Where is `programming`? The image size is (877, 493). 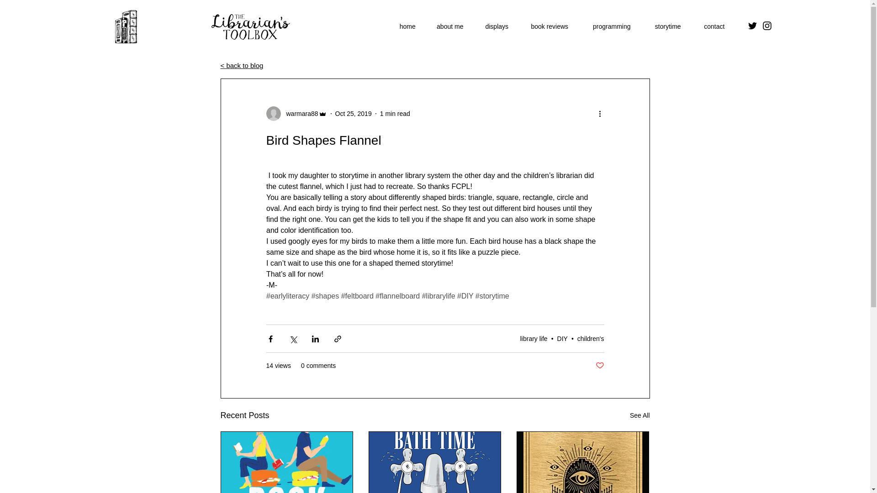
programming is located at coordinates (611, 26).